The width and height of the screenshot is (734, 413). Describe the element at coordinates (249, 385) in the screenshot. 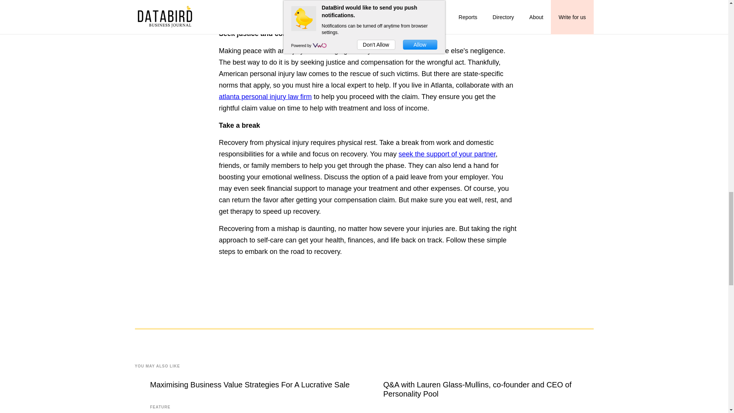

I see `Maximising Business Value Strategies For A Lucrative Sale` at that location.